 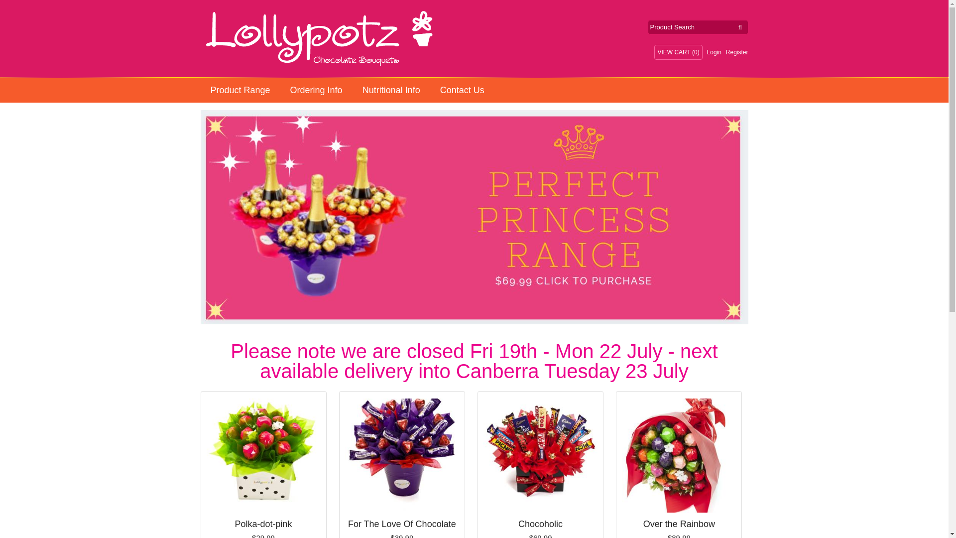 I want to click on For The Love Of Chocolate, so click(x=402, y=457).